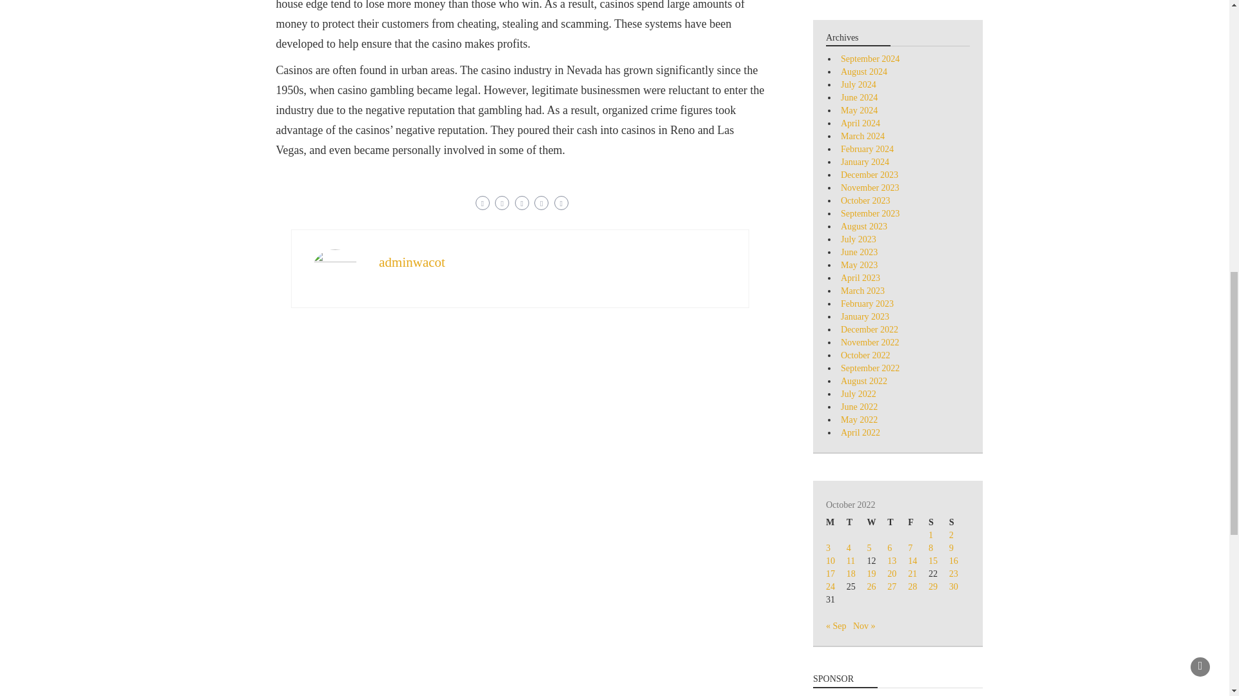 The image size is (1239, 696). I want to click on adminwacot, so click(412, 262).